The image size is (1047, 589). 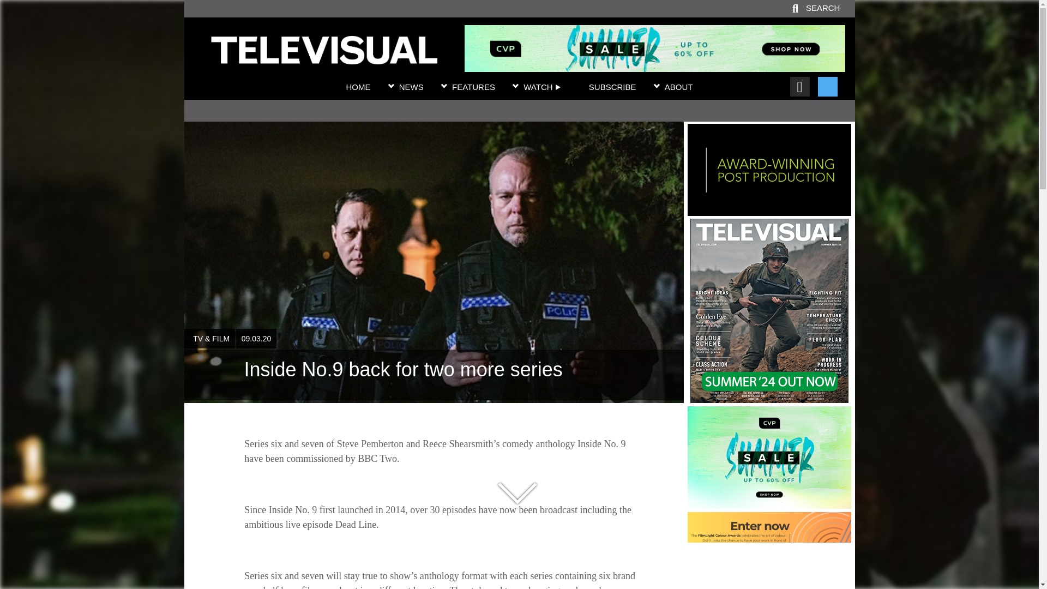 What do you see at coordinates (358, 87) in the screenshot?
I see `HOME` at bounding box center [358, 87].